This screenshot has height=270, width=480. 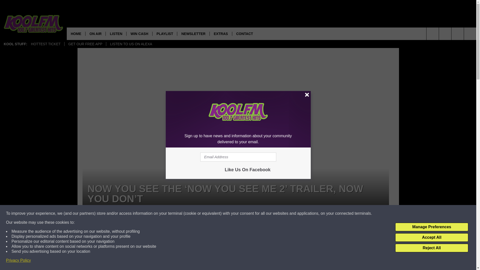 I want to click on LISTEN TO US ON ALEXA, so click(x=131, y=44).